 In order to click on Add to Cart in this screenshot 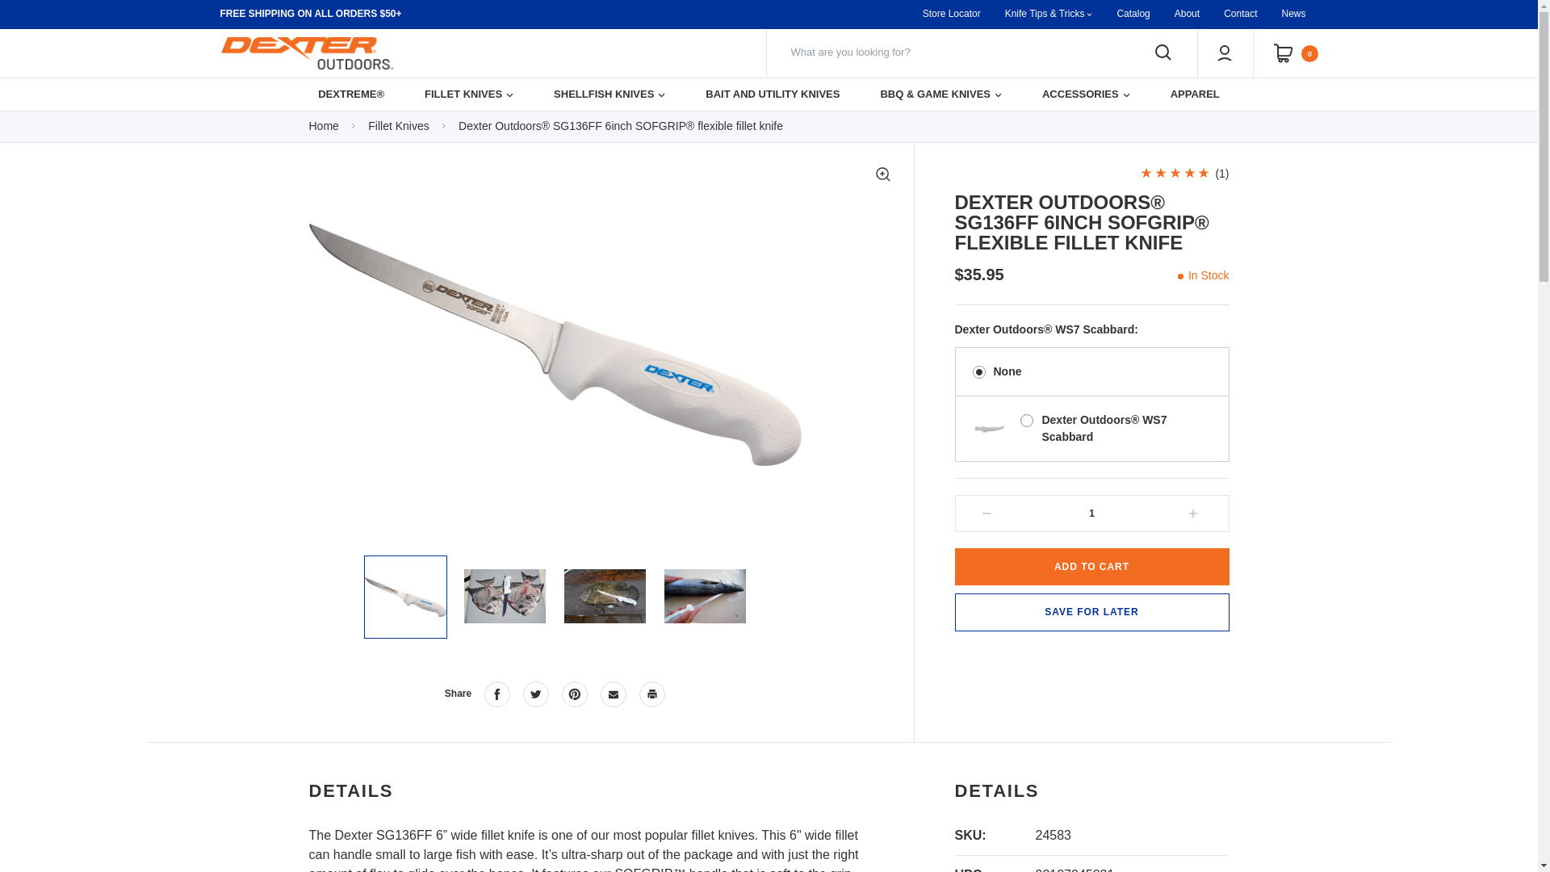, I will do `click(1091, 567)`.